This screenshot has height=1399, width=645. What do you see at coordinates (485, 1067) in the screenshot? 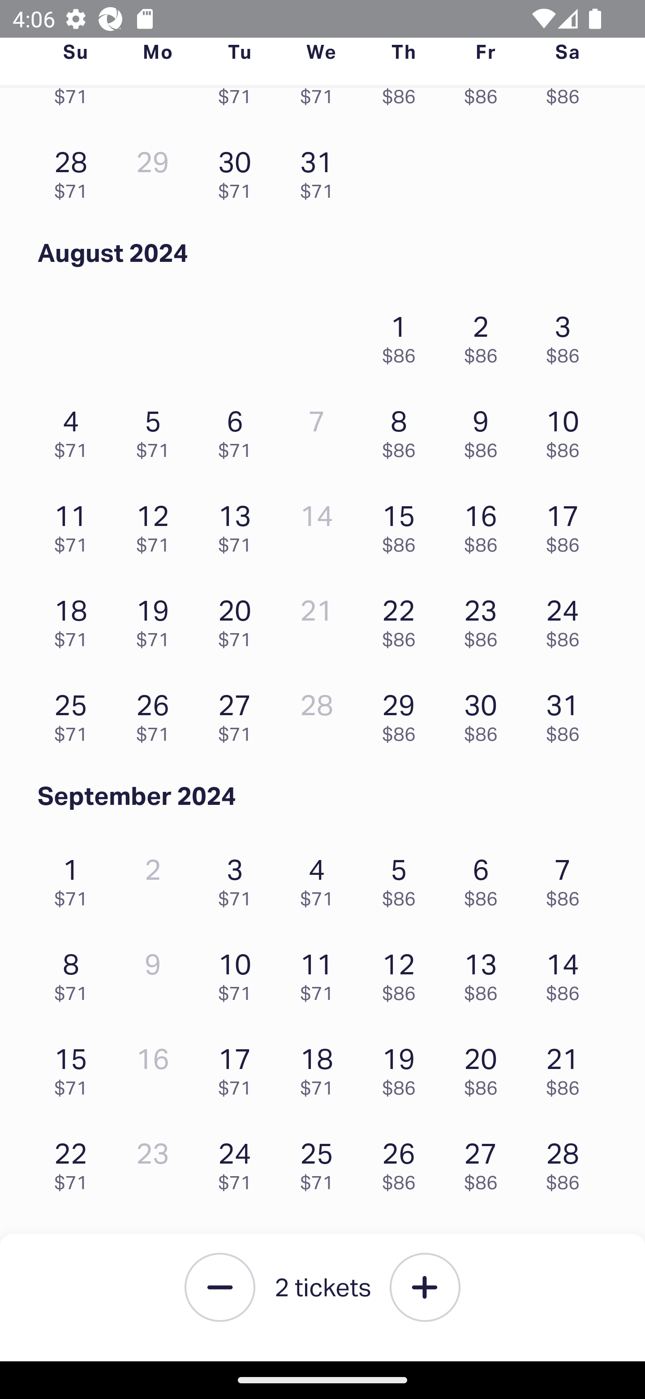
I see `20 $86` at bounding box center [485, 1067].